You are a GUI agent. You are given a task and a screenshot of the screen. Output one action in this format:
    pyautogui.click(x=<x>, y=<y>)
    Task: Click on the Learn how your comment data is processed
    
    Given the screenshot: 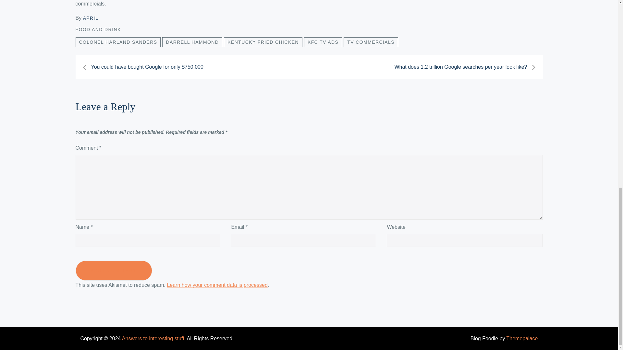 What is the action you would take?
    pyautogui.click(x=217, y=285)
    